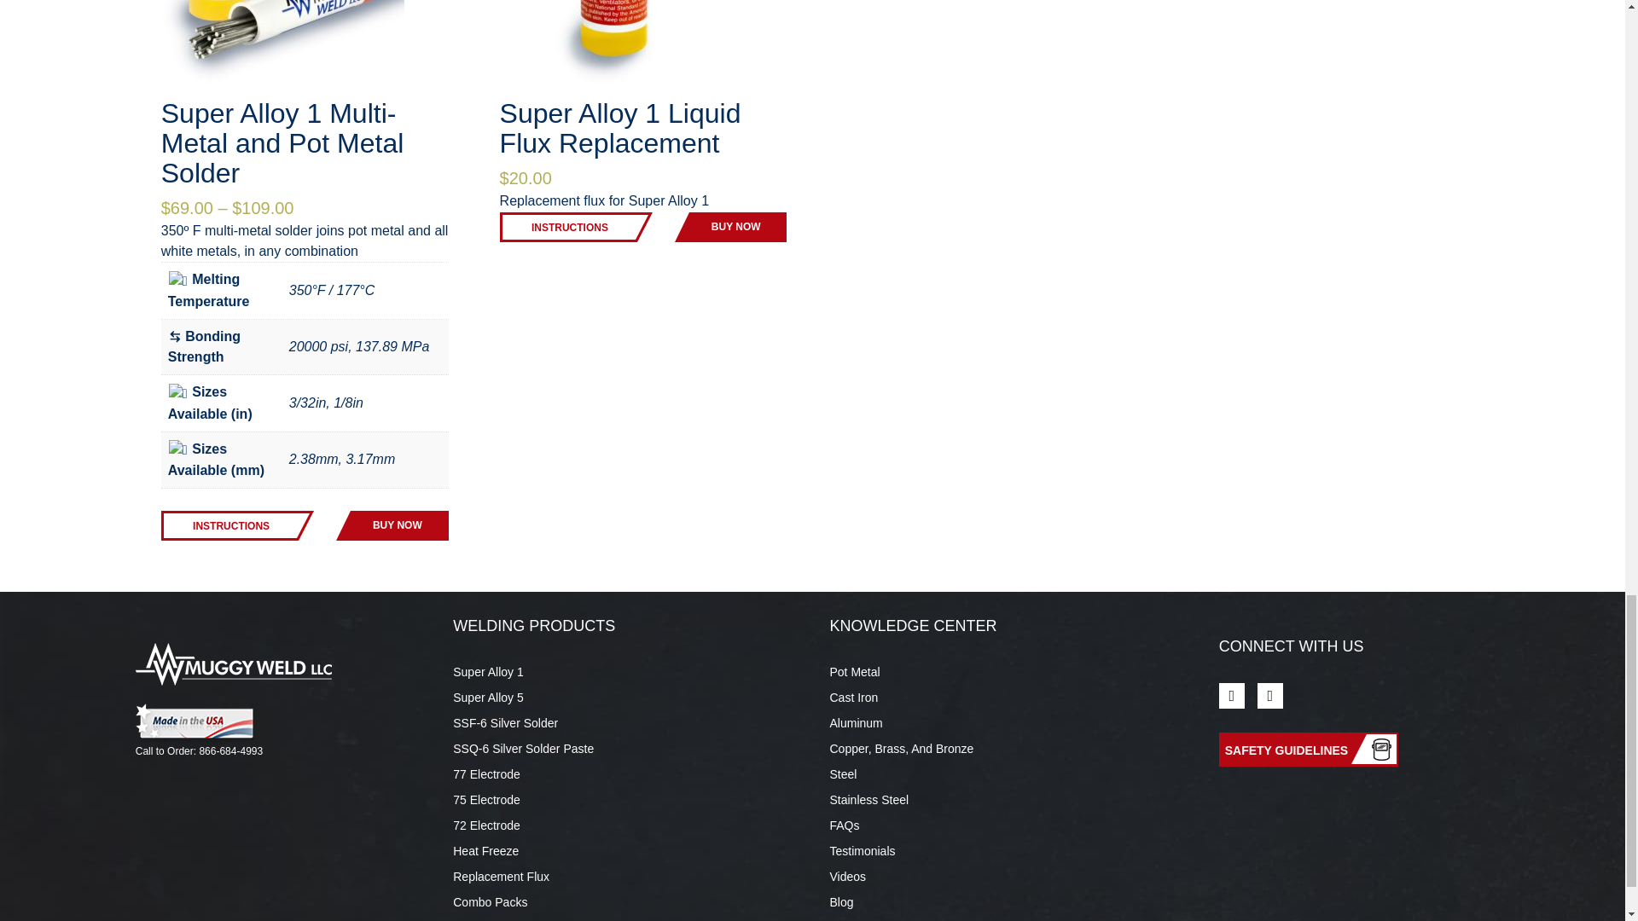  I want to click on WELDING PRODUCTS, so click(534, 626).